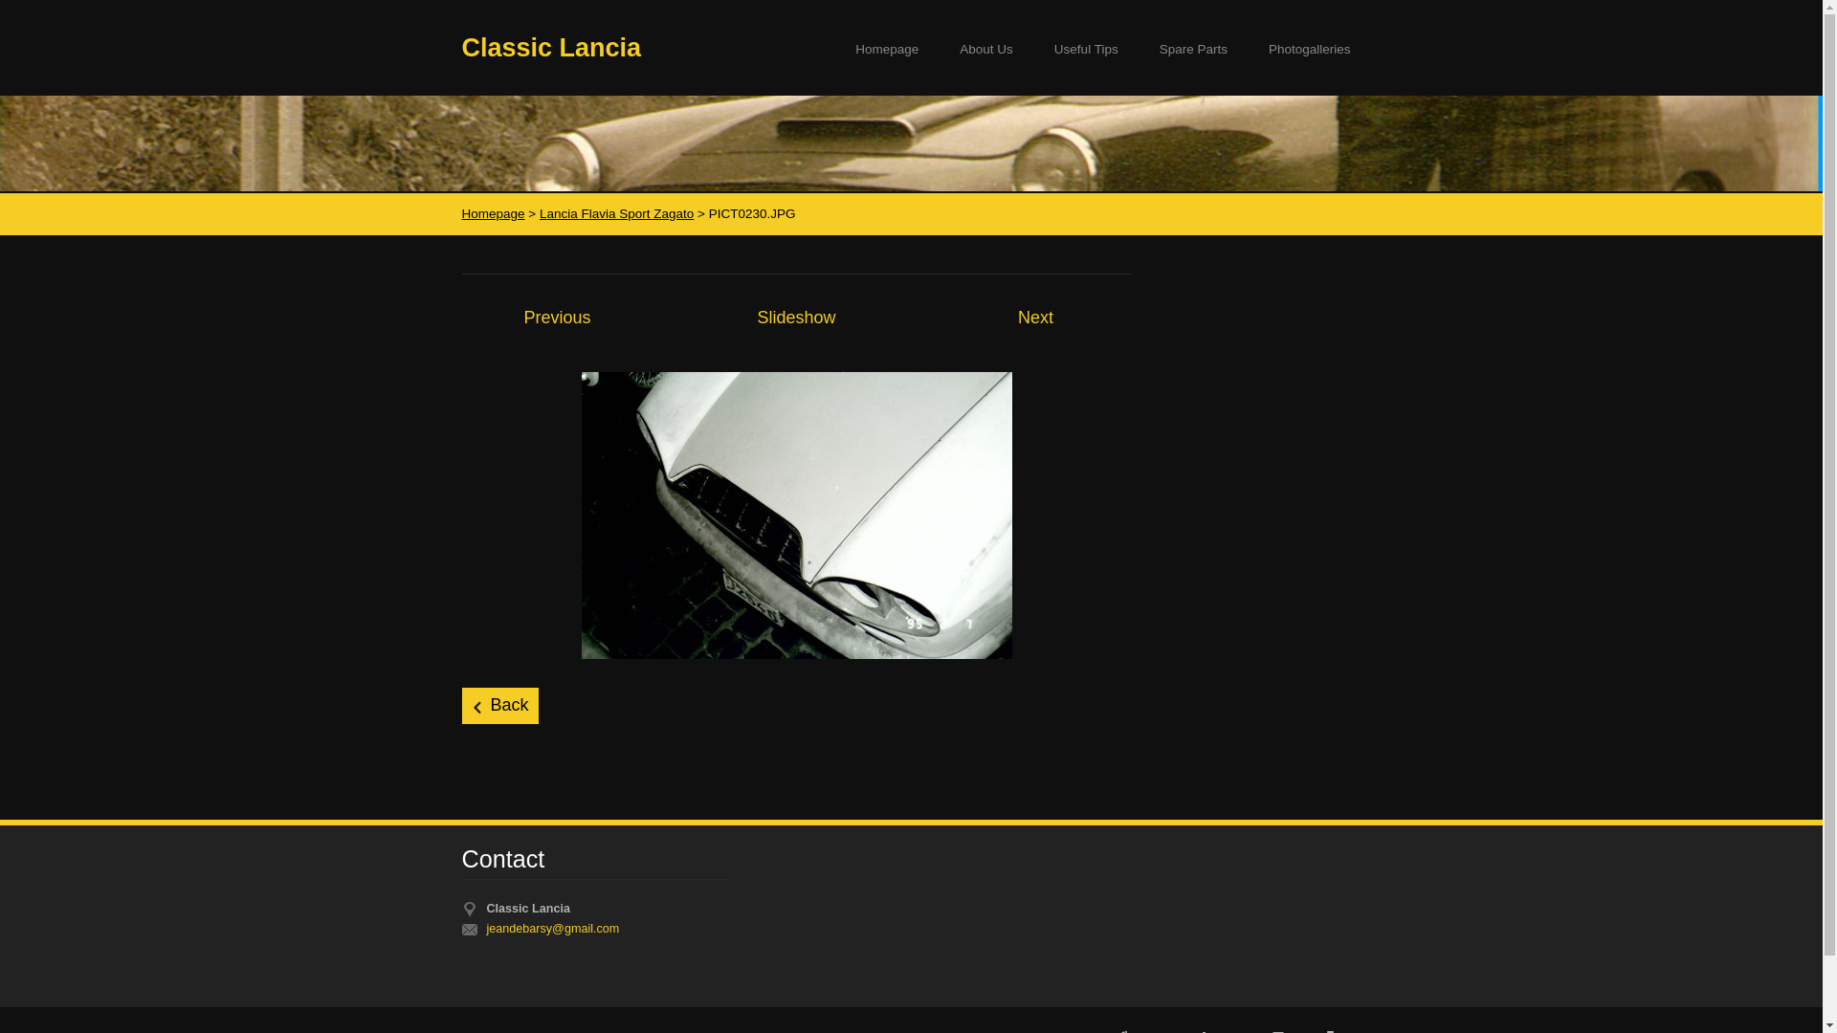 The image size is (1837, 1033). What do you see at coordinates (1310, 50) in the screenshot?
I see `Photogalleries` at bounding box center [1310, 50].